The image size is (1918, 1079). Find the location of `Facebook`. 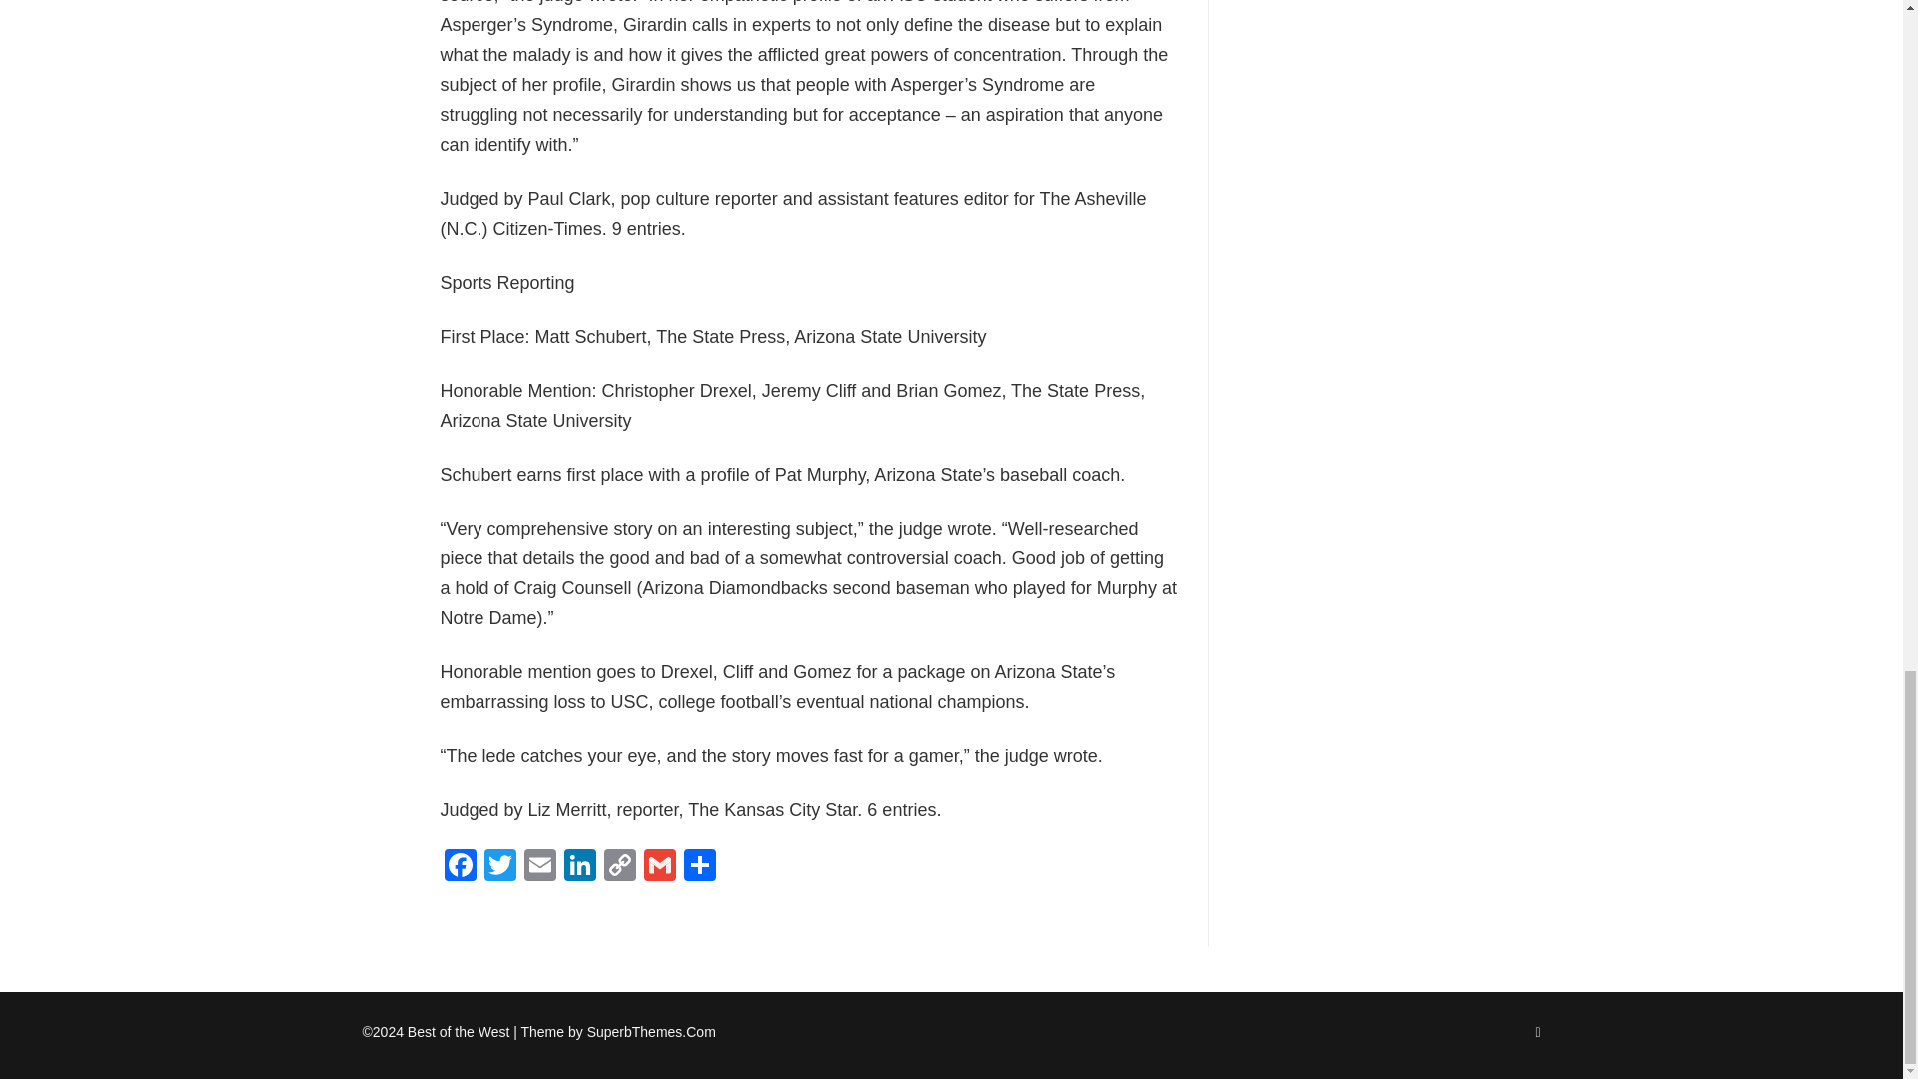

Facebook is located at coordinates (460, 867).